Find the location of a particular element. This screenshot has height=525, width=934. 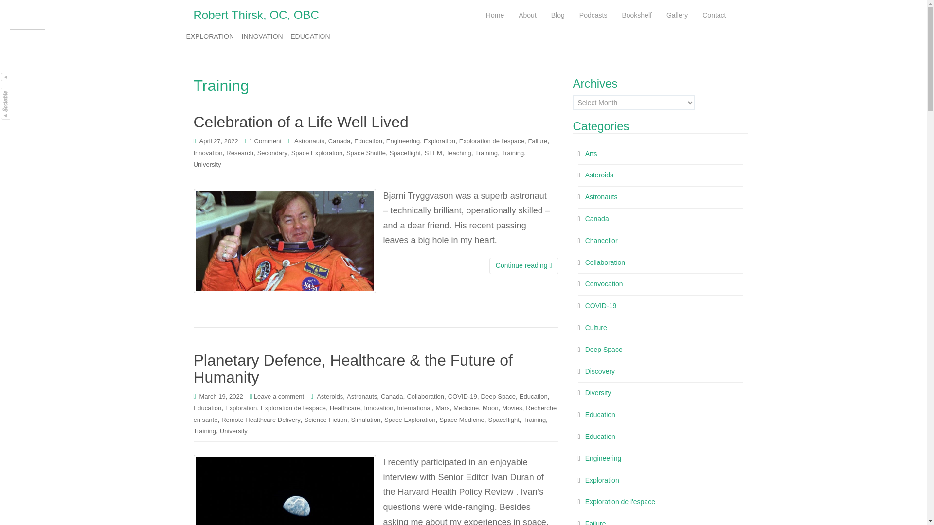

Leave a comment is located at coordinates (279, 396).